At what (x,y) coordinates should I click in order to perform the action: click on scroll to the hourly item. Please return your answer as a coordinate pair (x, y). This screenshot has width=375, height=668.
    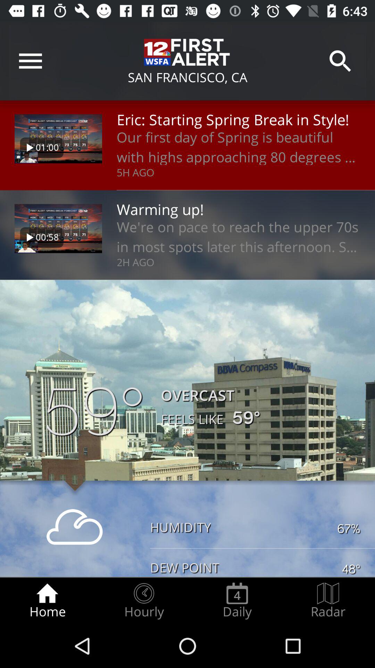
    Looking at the image, I should click on (144, 601).